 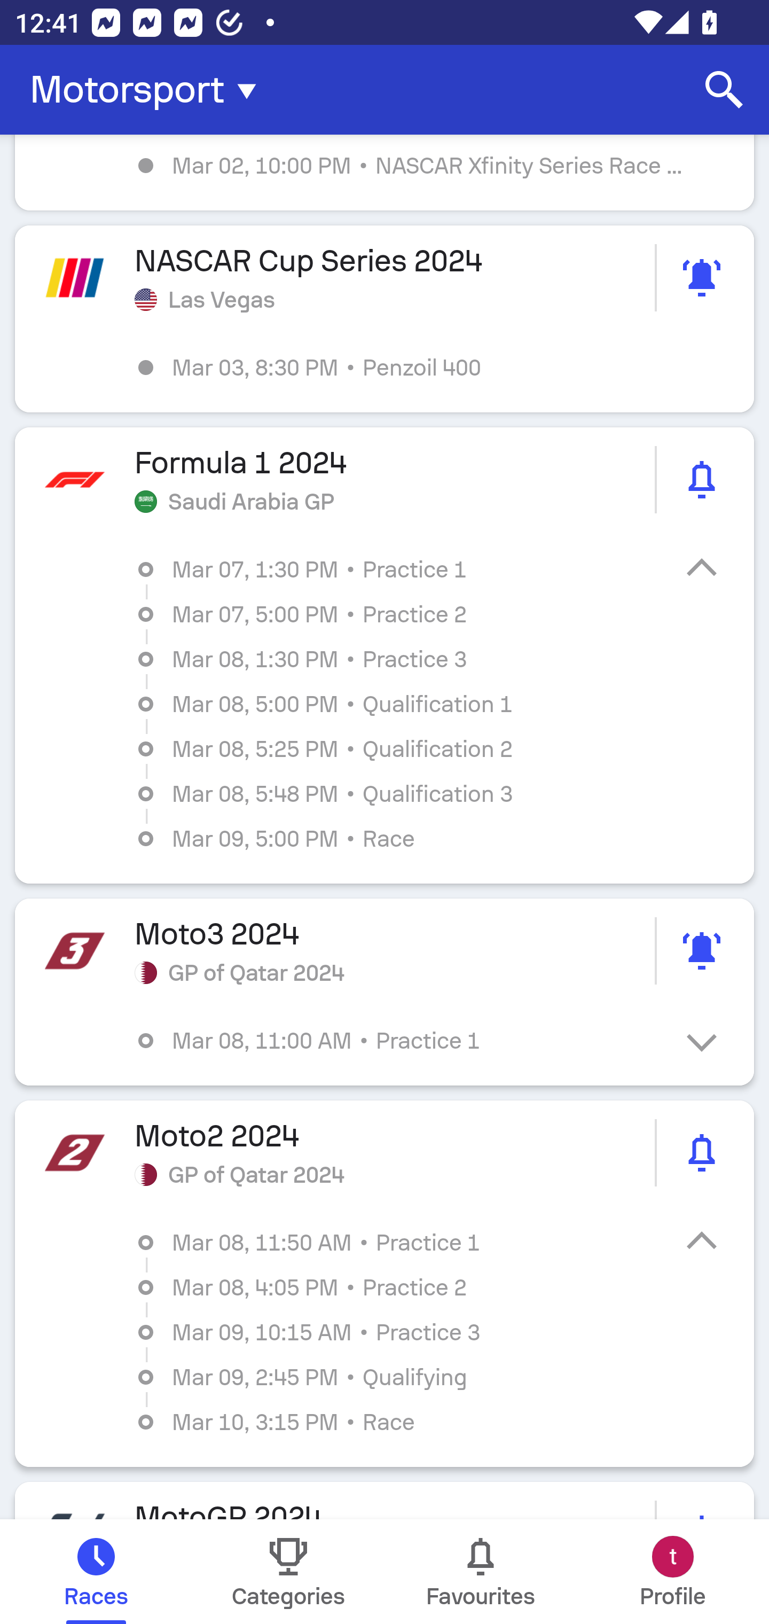 I want to click on Favourites, so click(x=481, y=1572).